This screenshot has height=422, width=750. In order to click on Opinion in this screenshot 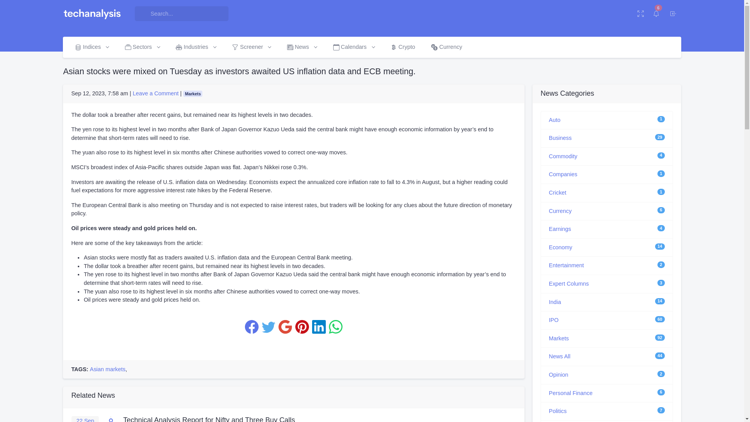, I will do `click(559, 374)`.